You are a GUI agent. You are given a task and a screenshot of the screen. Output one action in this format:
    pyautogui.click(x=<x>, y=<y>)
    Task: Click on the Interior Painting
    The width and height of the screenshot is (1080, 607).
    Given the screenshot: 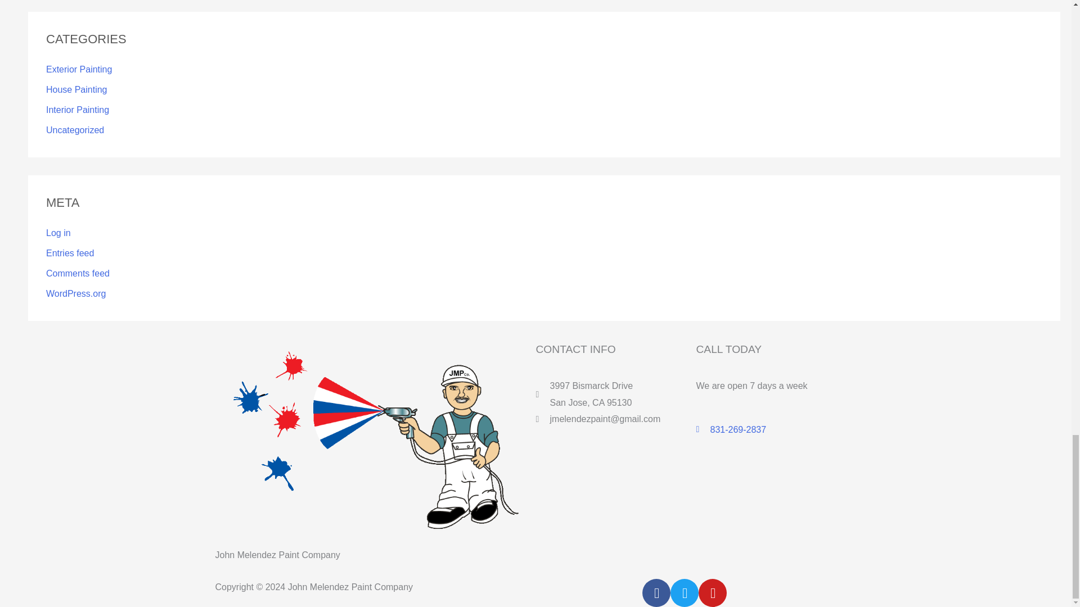 What is the action you would take?
    pyautogui.click(x=78, y=110)
    